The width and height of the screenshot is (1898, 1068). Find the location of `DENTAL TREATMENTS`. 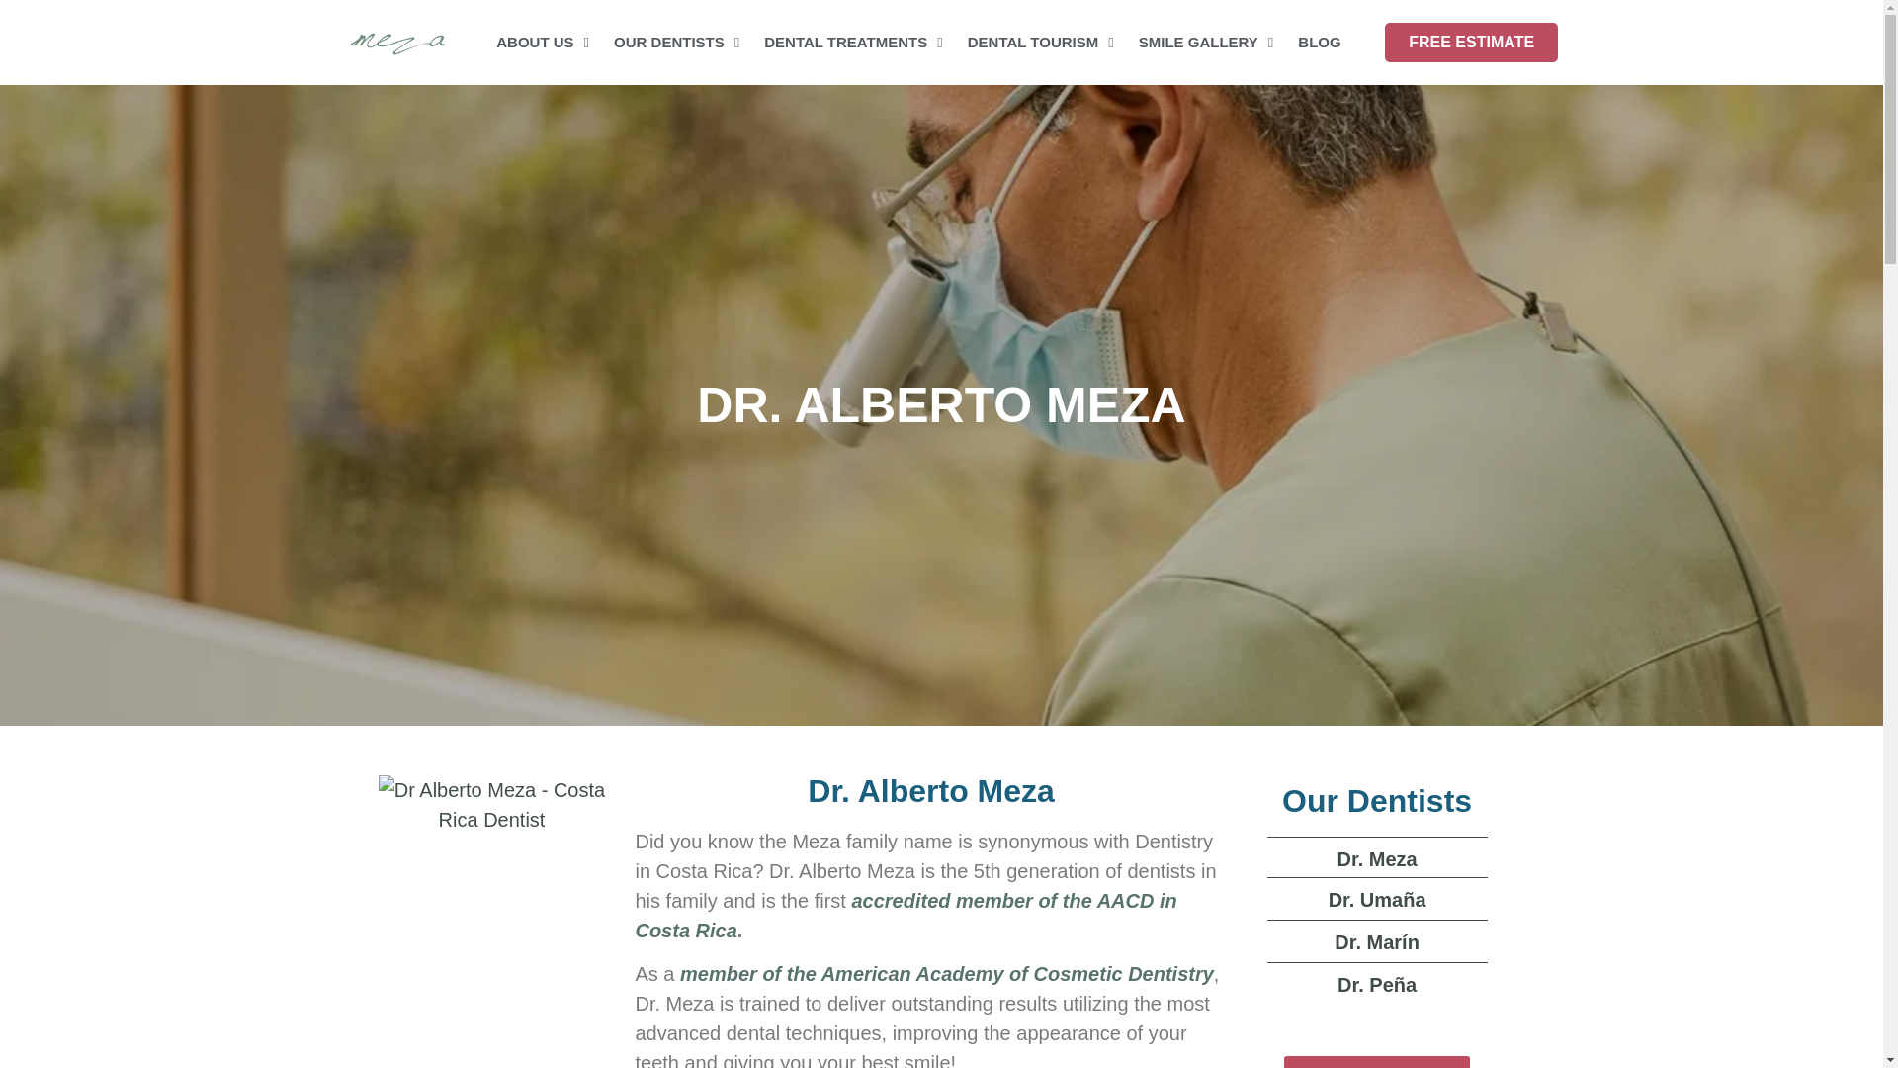

DENTAL TREATMENTS is located at coordinates (852, 42).